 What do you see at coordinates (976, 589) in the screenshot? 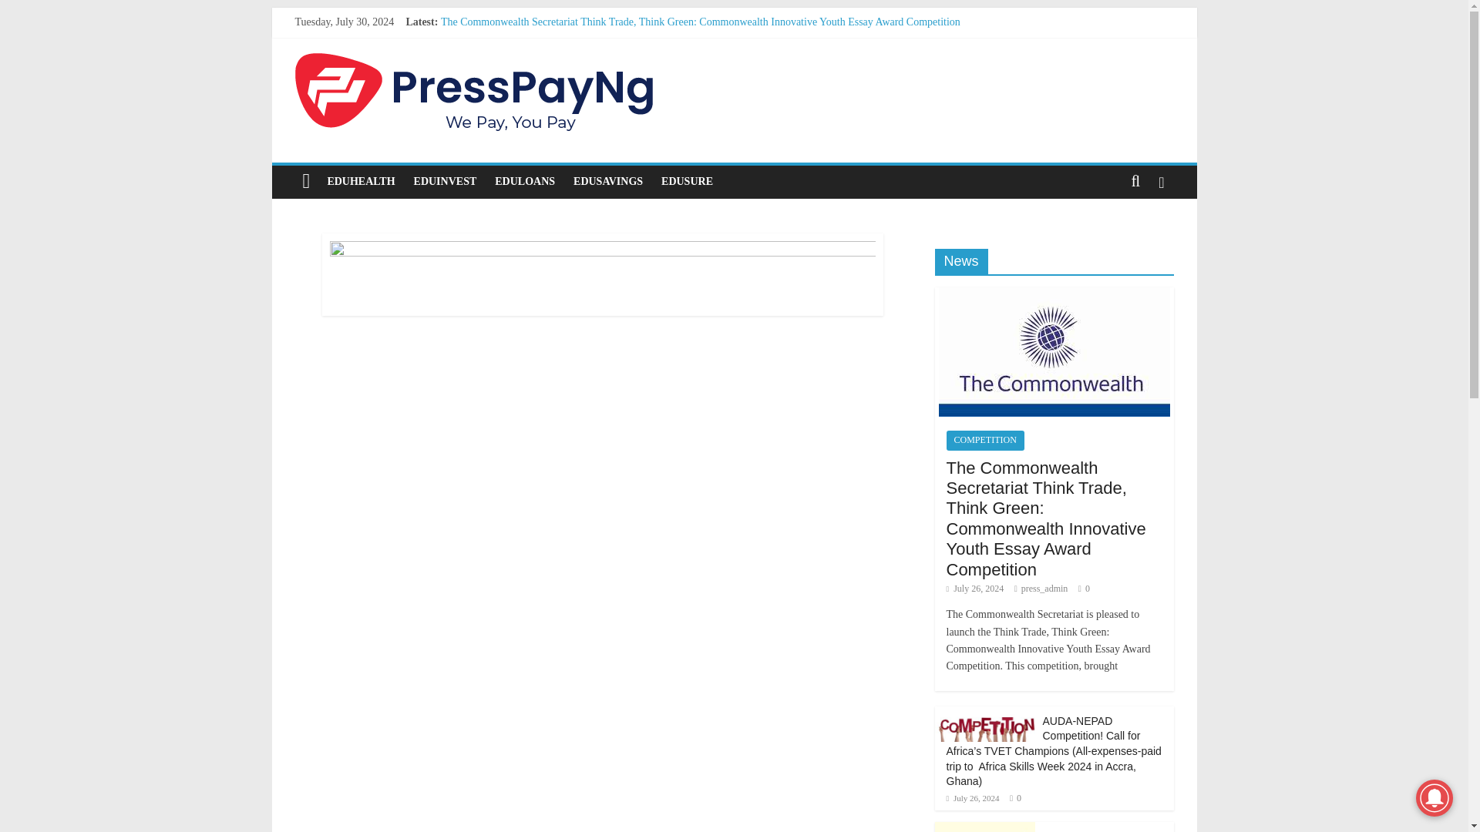
I see `4:10 pm` at bounding box center [976, 589].